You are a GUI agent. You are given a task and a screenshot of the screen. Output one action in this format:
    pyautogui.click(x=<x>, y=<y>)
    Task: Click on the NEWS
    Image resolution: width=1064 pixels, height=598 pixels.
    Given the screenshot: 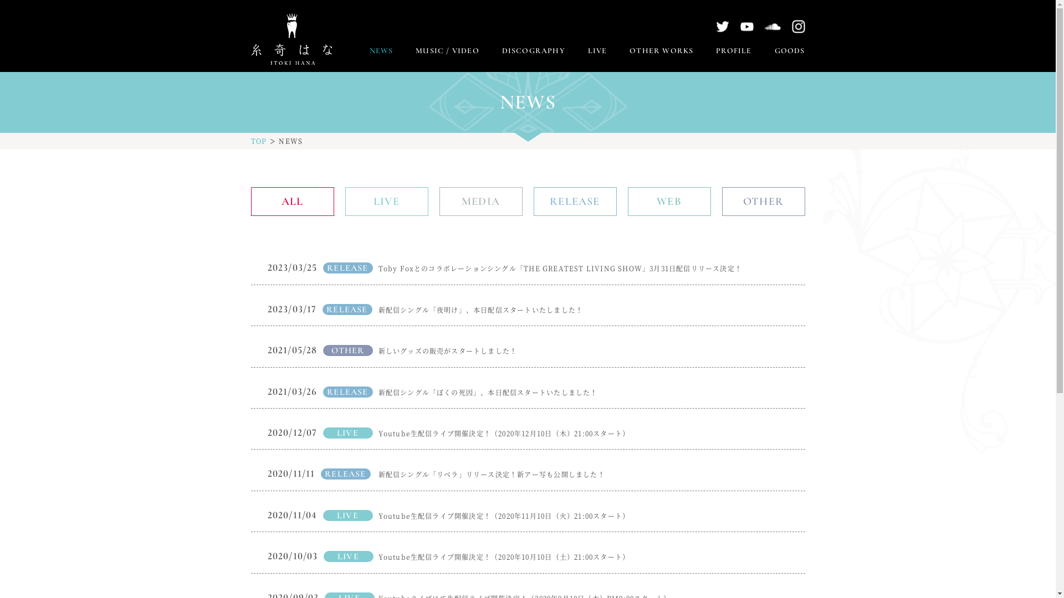 What is the action you would take?
    pyautogui.click(x=381, y=51)
    